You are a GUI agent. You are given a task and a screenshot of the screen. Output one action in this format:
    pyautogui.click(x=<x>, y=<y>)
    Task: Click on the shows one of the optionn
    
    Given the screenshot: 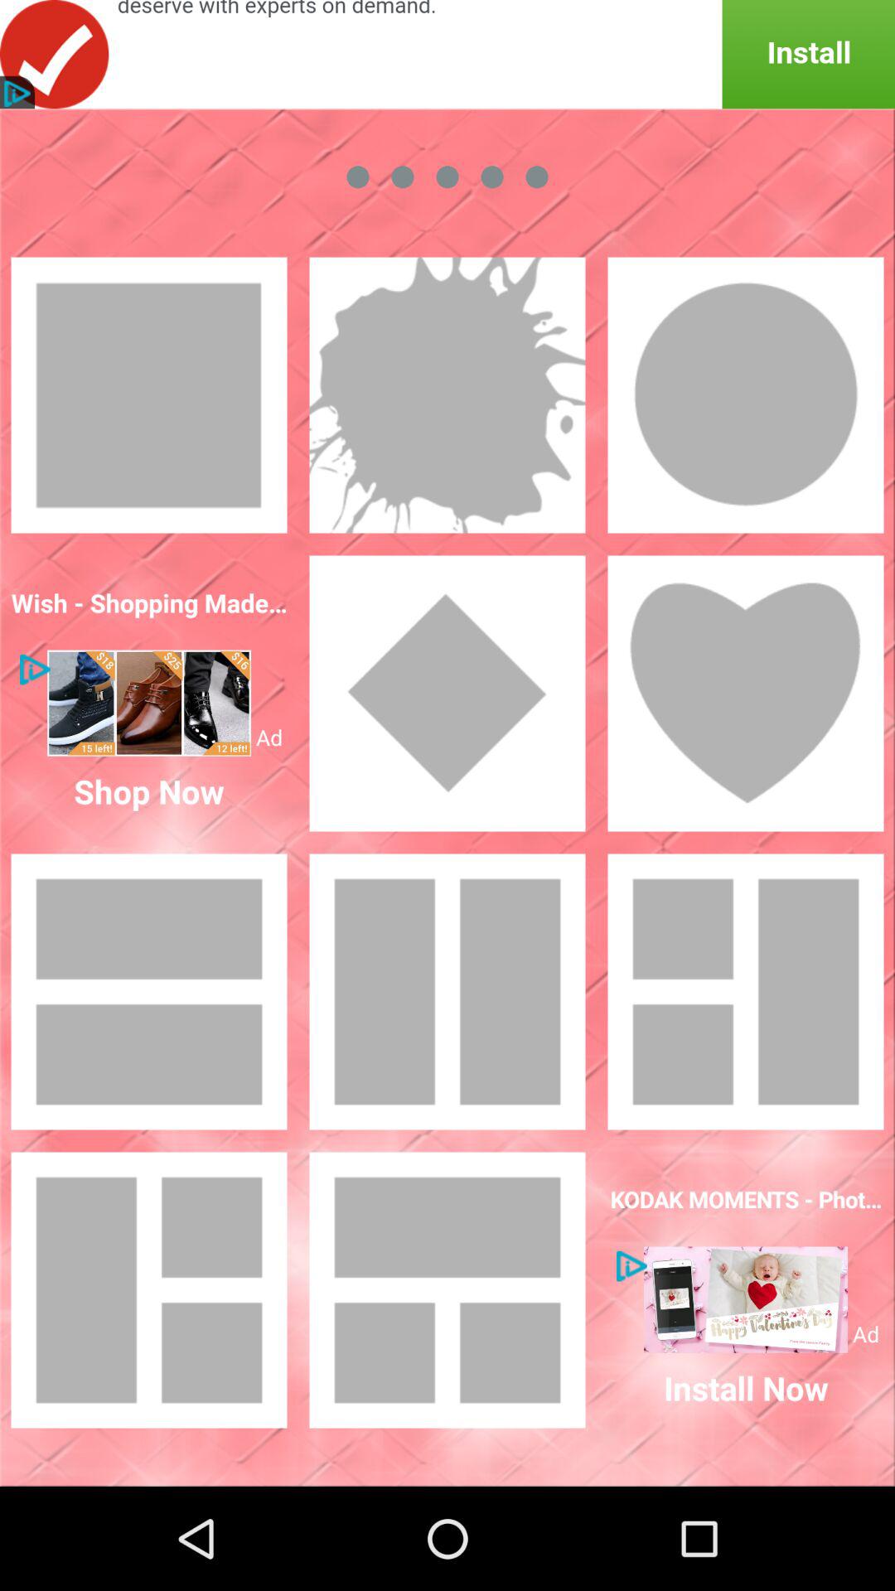 What is the action you would take?
    pyautogui.click(x=746, y=694)
    